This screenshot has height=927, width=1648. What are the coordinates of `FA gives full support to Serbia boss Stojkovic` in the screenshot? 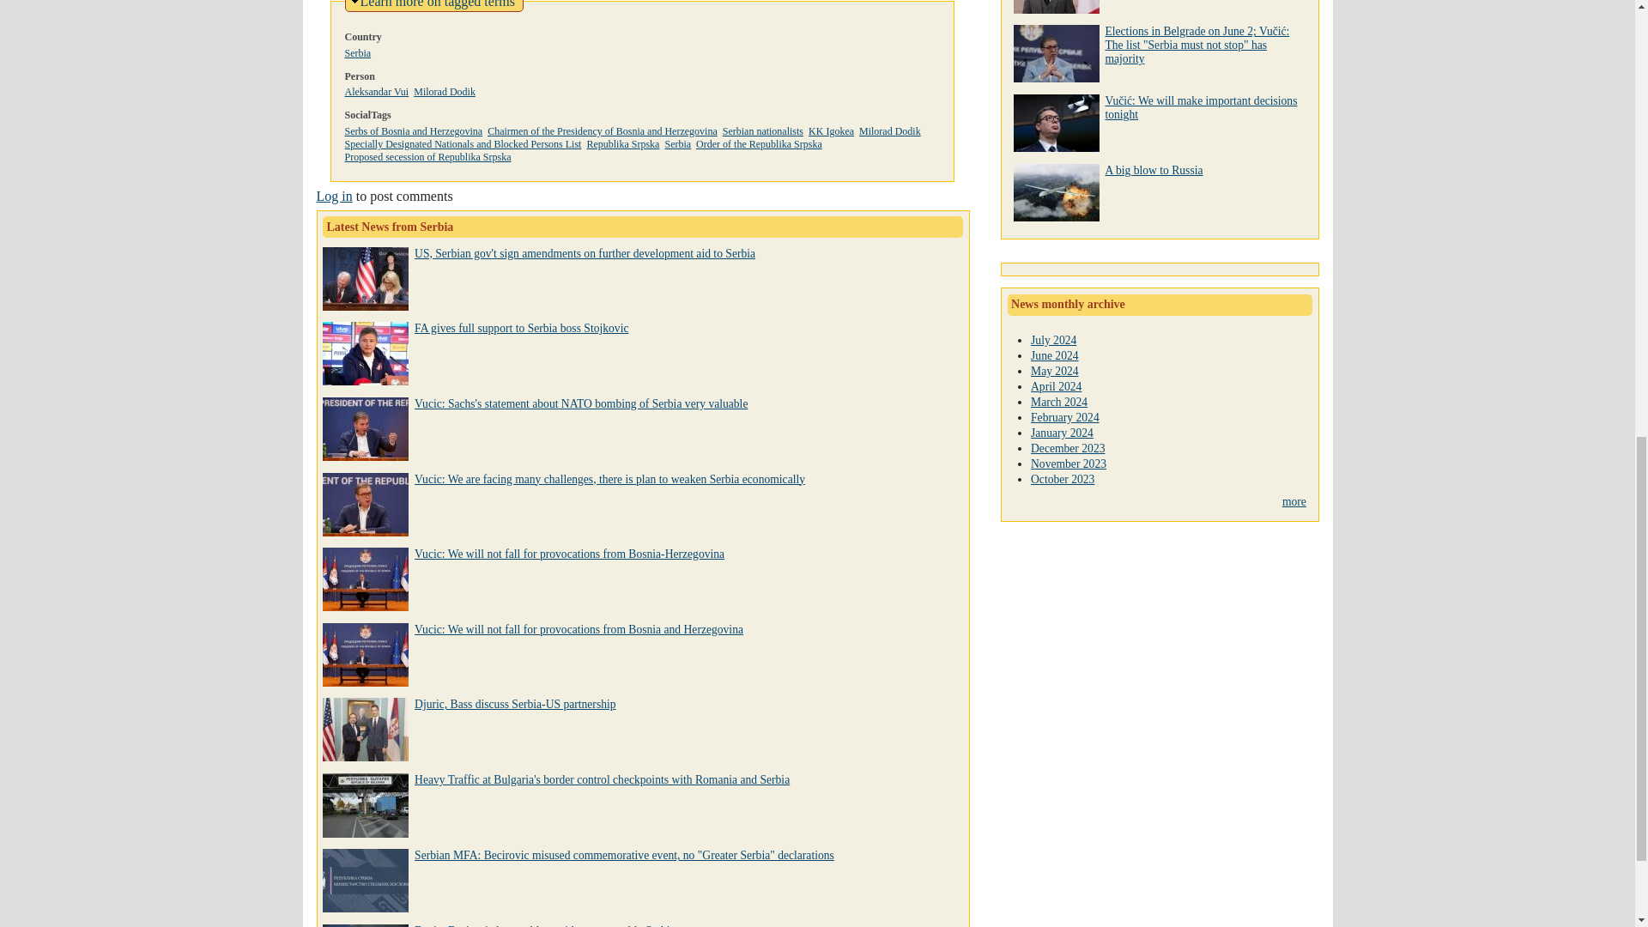 It's located at (623, 143).